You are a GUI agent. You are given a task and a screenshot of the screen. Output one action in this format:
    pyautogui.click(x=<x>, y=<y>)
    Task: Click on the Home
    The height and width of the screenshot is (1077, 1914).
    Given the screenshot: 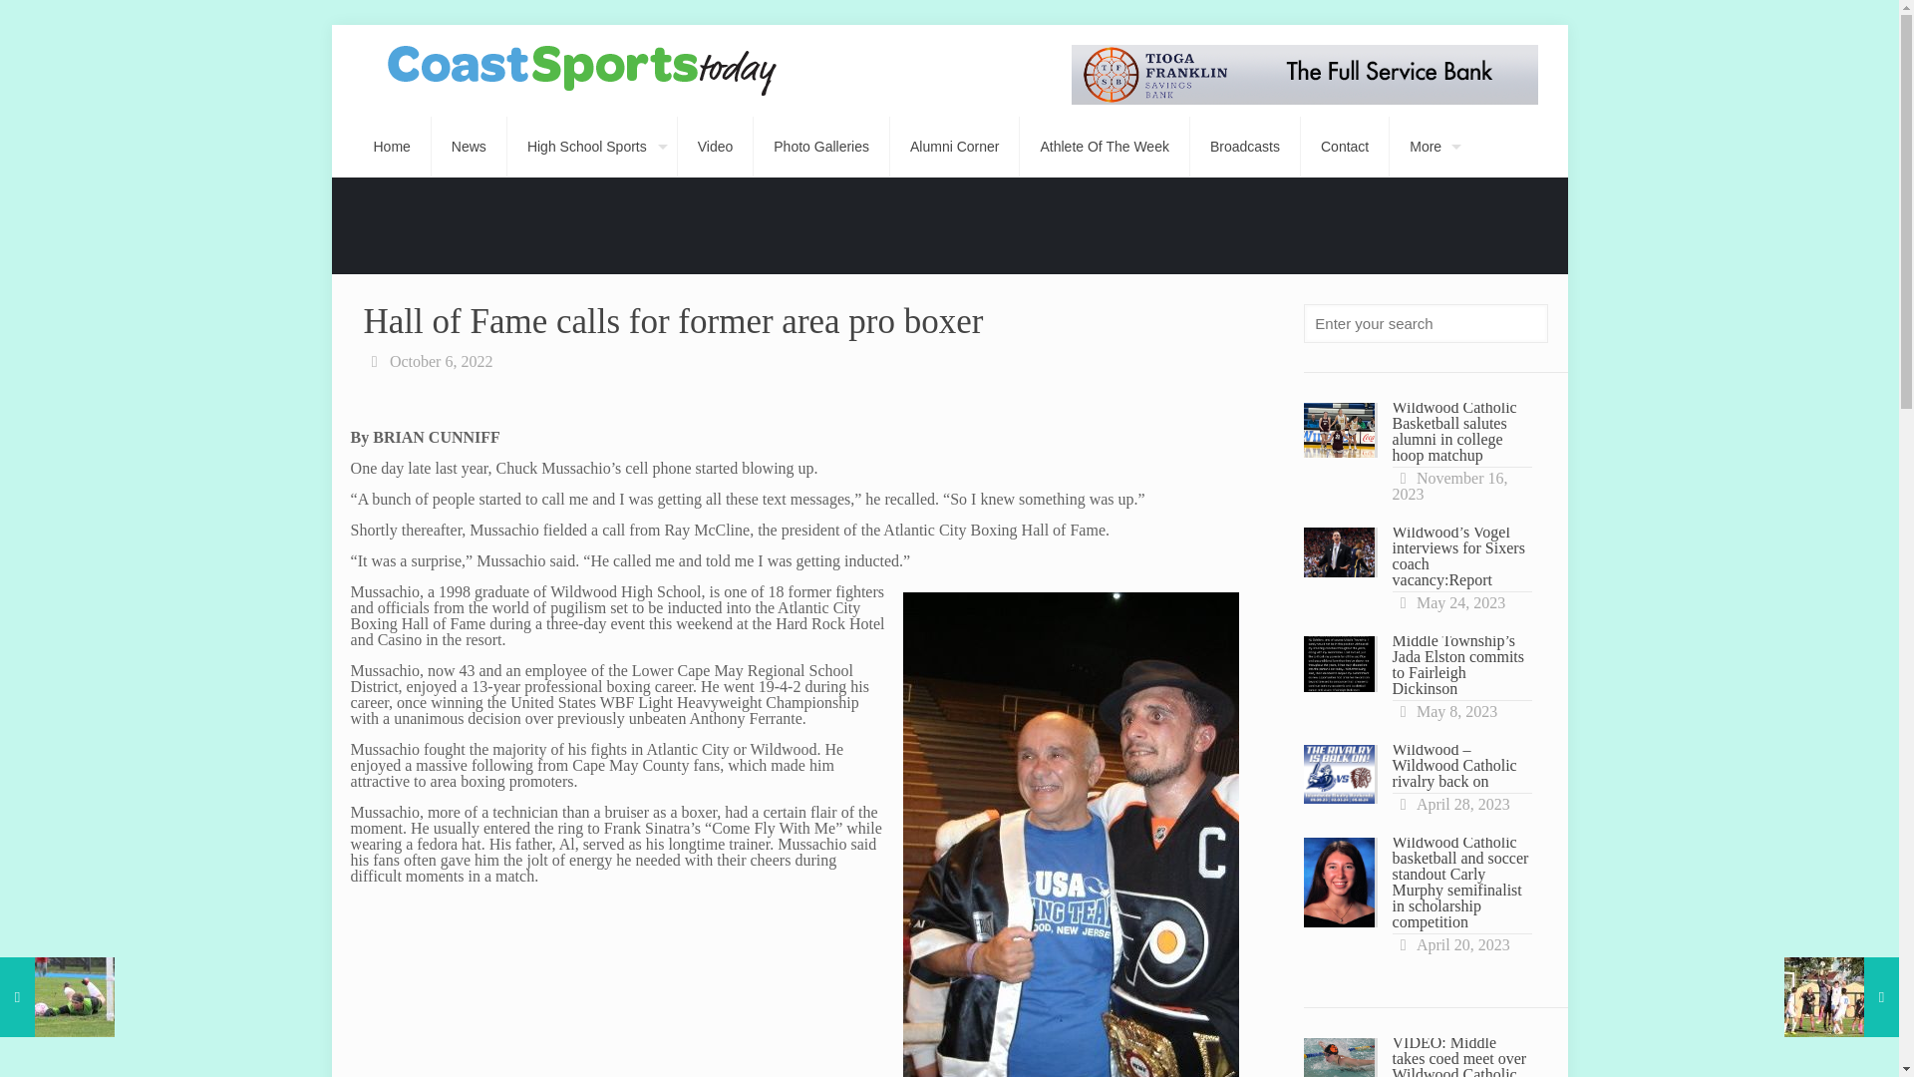 What is the action you would take?
    pyautogui.click(x=391, y=146)
    